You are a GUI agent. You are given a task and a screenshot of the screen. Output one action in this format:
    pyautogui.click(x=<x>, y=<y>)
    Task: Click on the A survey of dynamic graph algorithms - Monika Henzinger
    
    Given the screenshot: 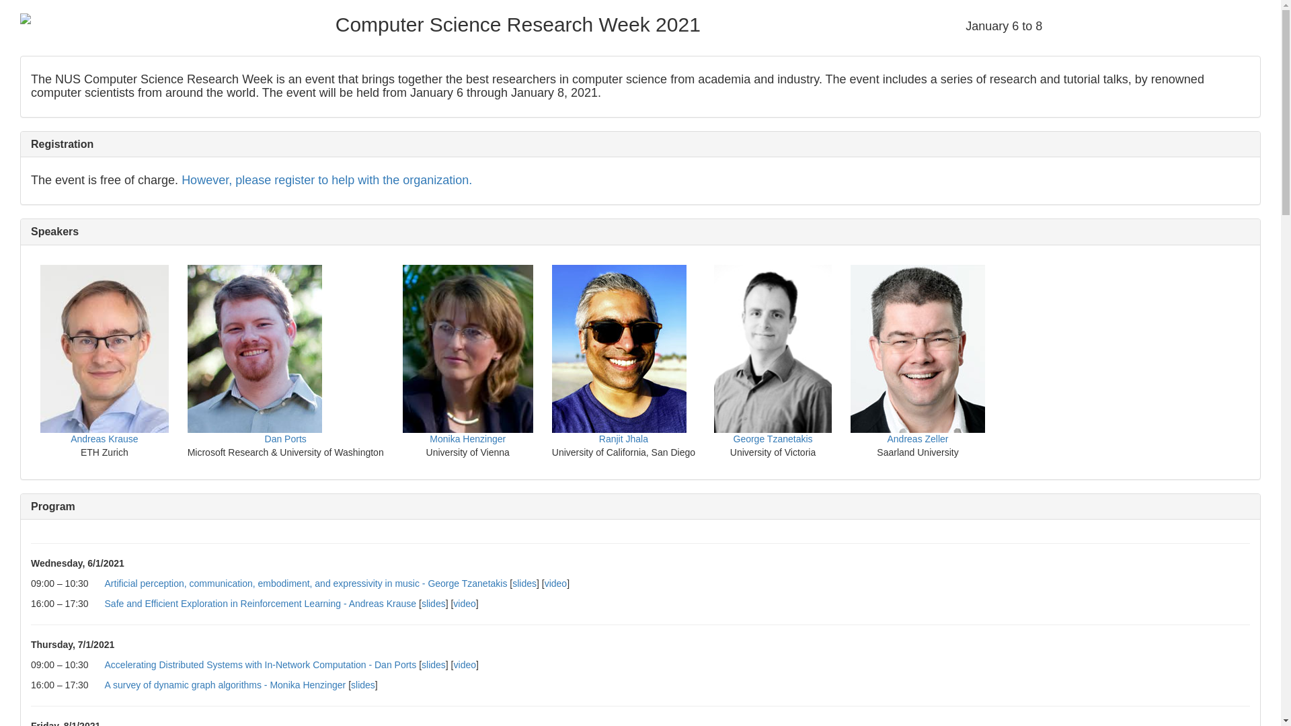 What is the action you would take?
    pyautogui.click(x=225, y=684)
    